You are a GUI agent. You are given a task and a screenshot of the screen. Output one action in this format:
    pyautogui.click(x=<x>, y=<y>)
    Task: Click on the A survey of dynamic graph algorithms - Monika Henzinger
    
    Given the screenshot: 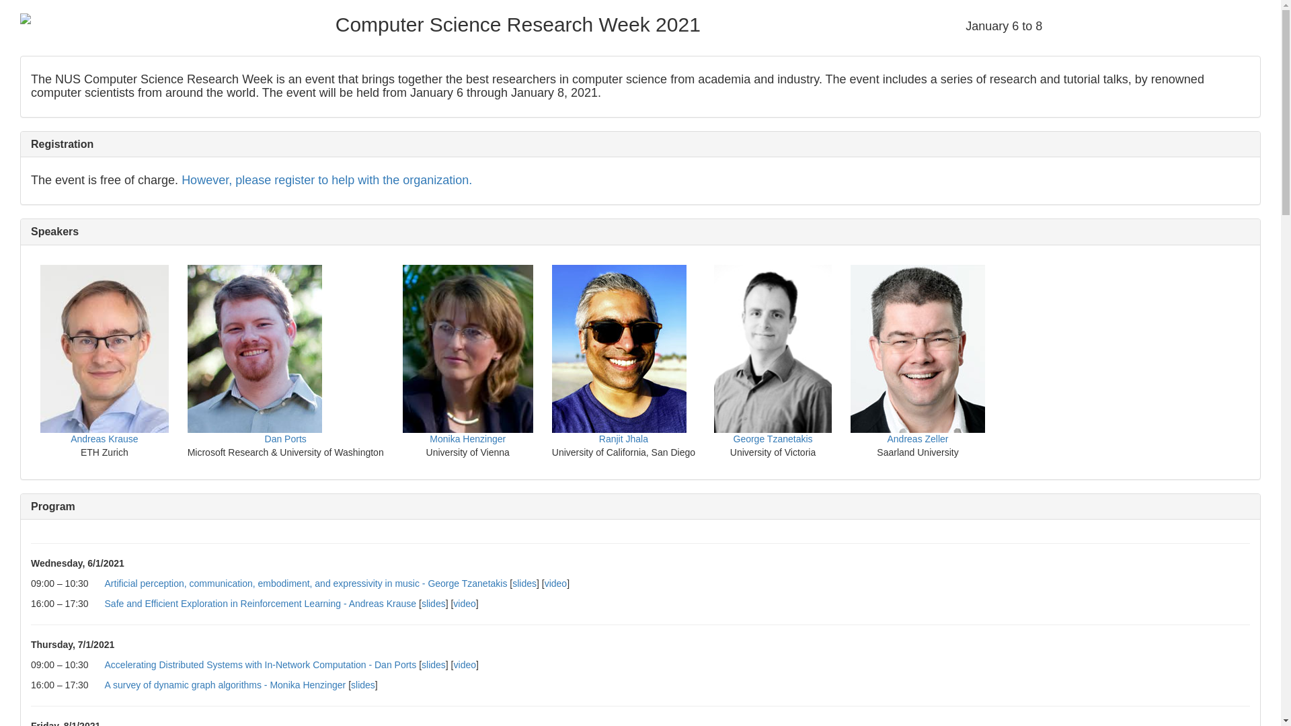 What is the action you would take?
    pyautogui.click(x=225, y=684)
    